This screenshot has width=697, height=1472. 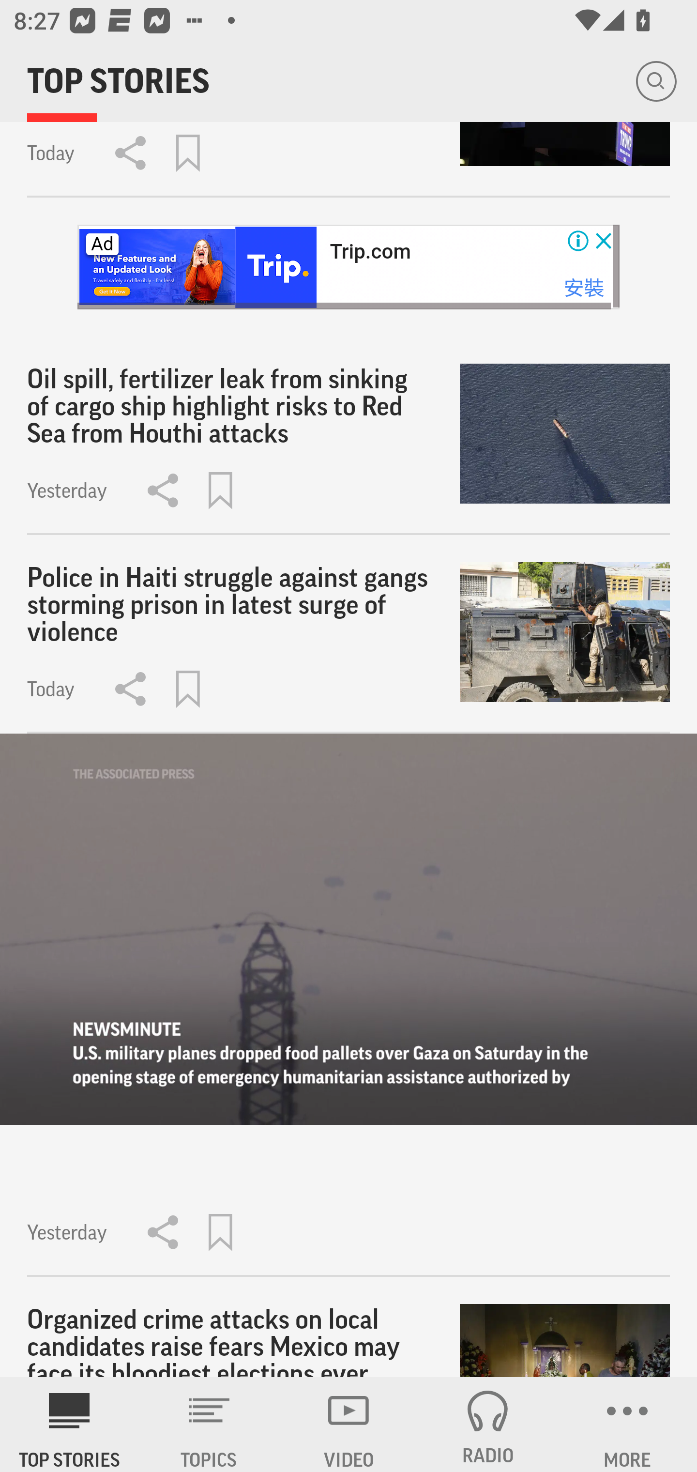 I want to click on 安裝, so click(x=584, y=288).